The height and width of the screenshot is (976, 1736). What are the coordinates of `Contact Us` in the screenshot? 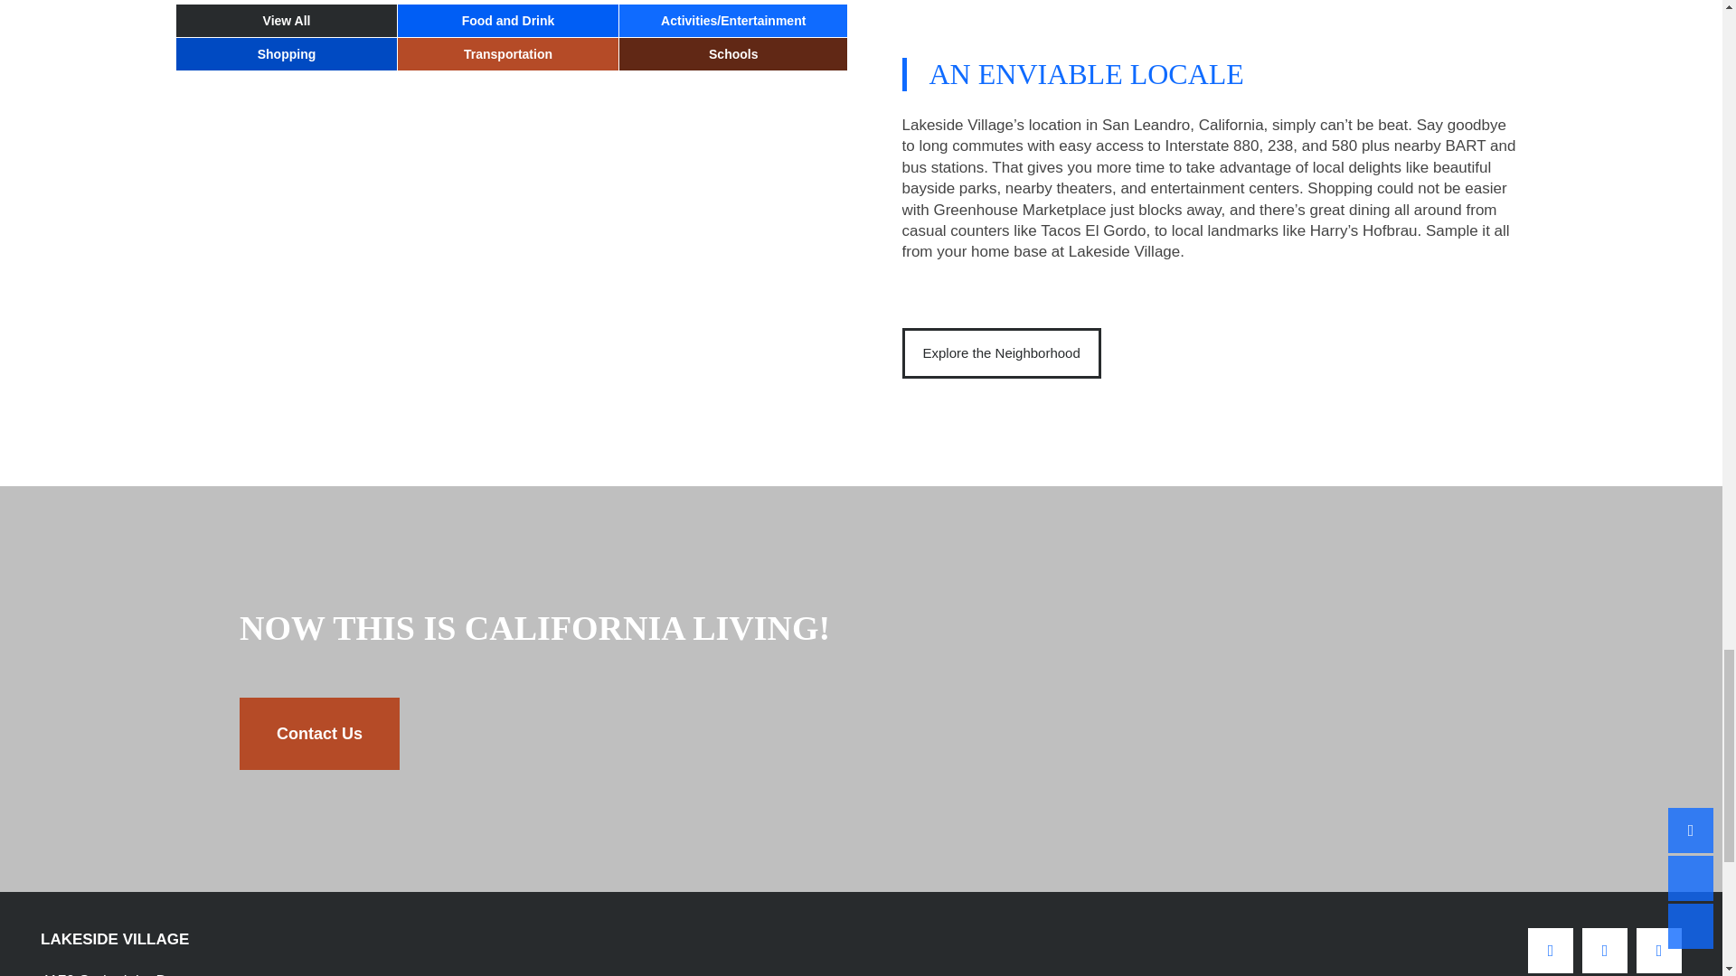 It's located at (318, 734).